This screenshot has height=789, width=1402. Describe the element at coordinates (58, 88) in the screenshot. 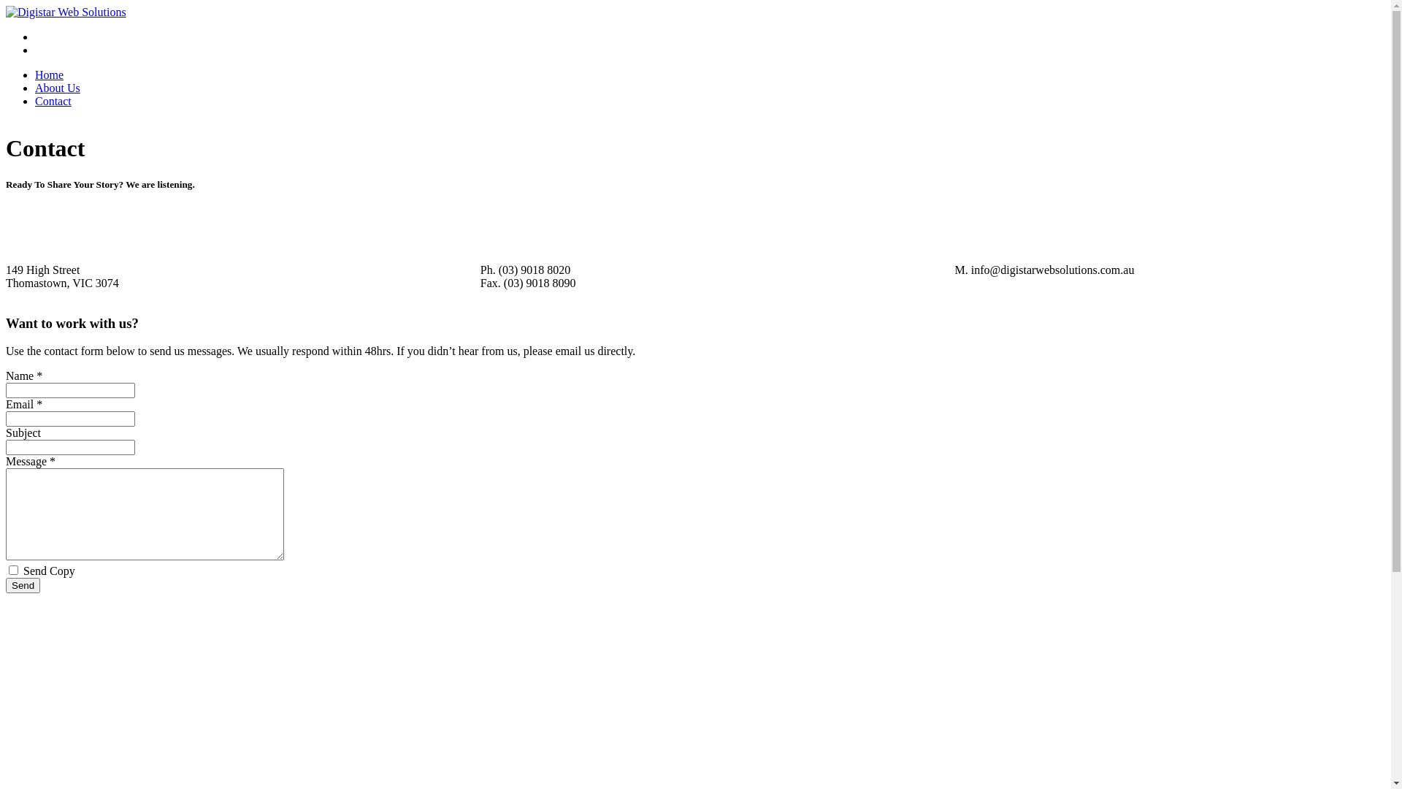

I see `About Us` at that location.